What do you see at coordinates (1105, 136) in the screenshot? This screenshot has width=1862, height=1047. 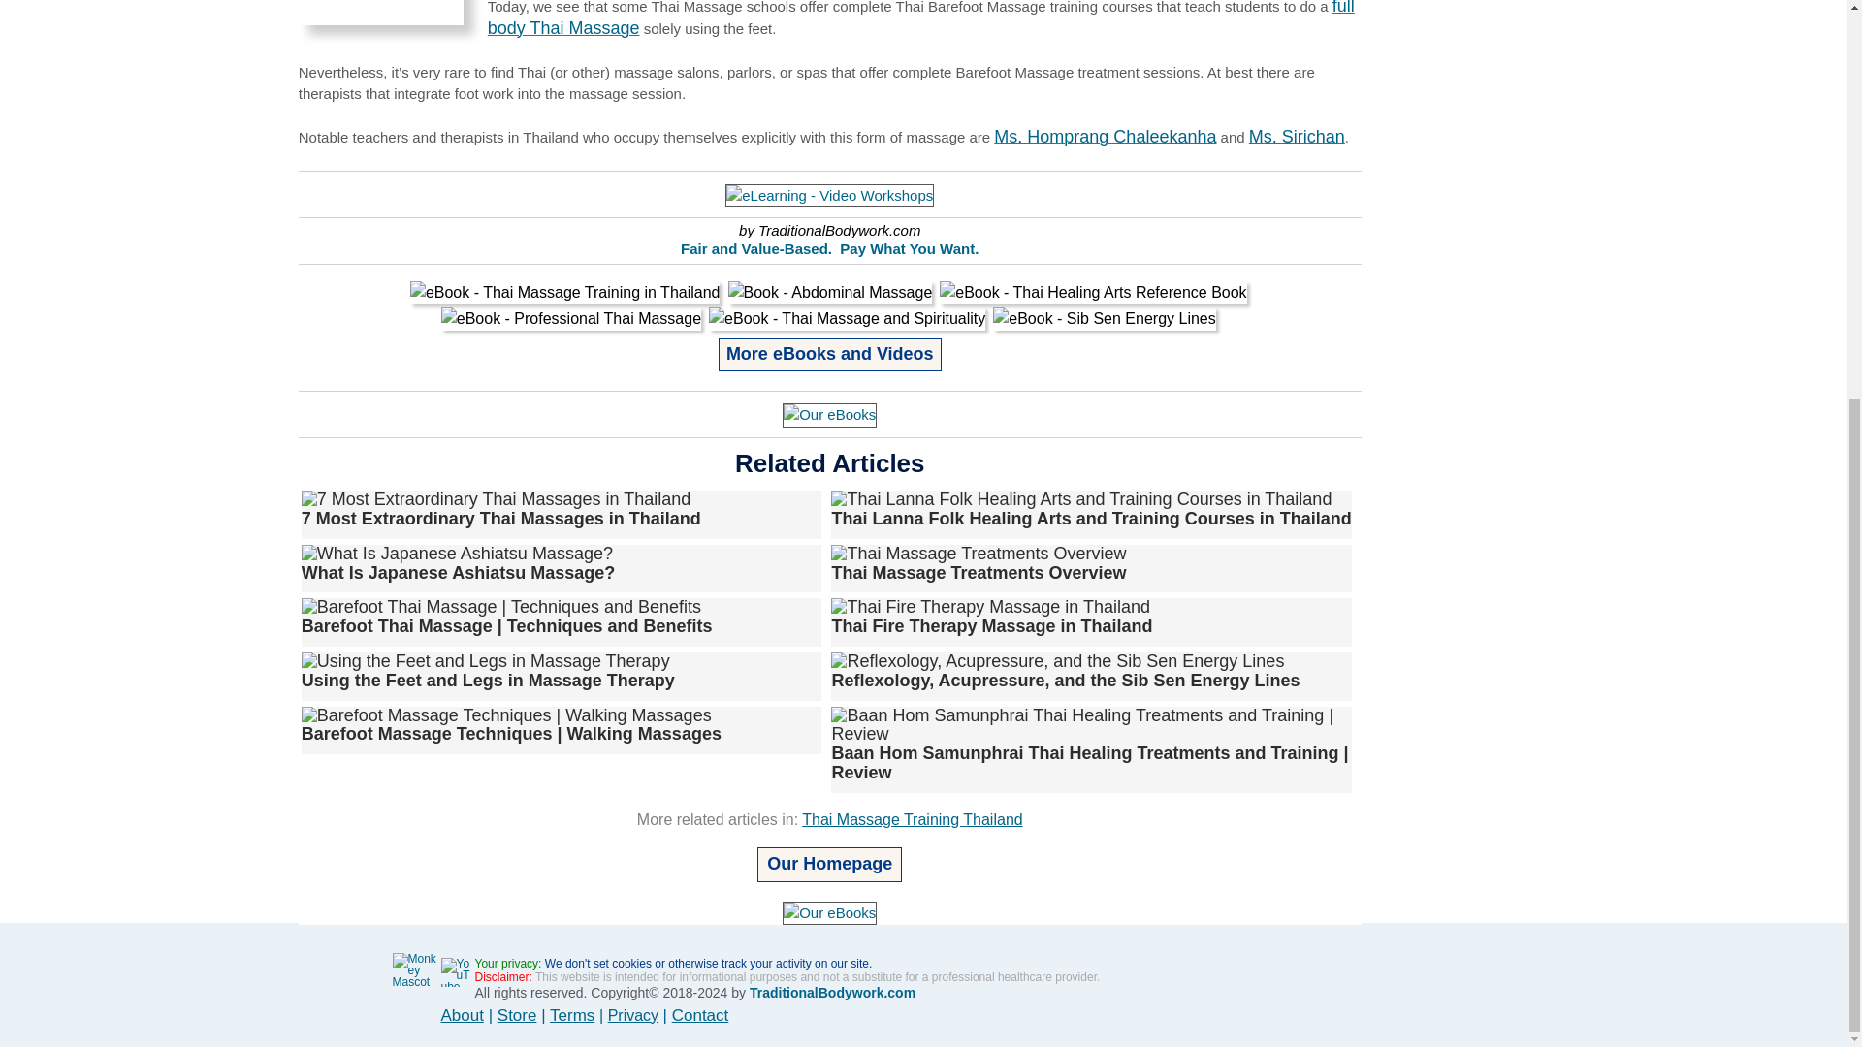 I see `Ms. Homprang Chaleekanha` at bounding box center [1105, 136].